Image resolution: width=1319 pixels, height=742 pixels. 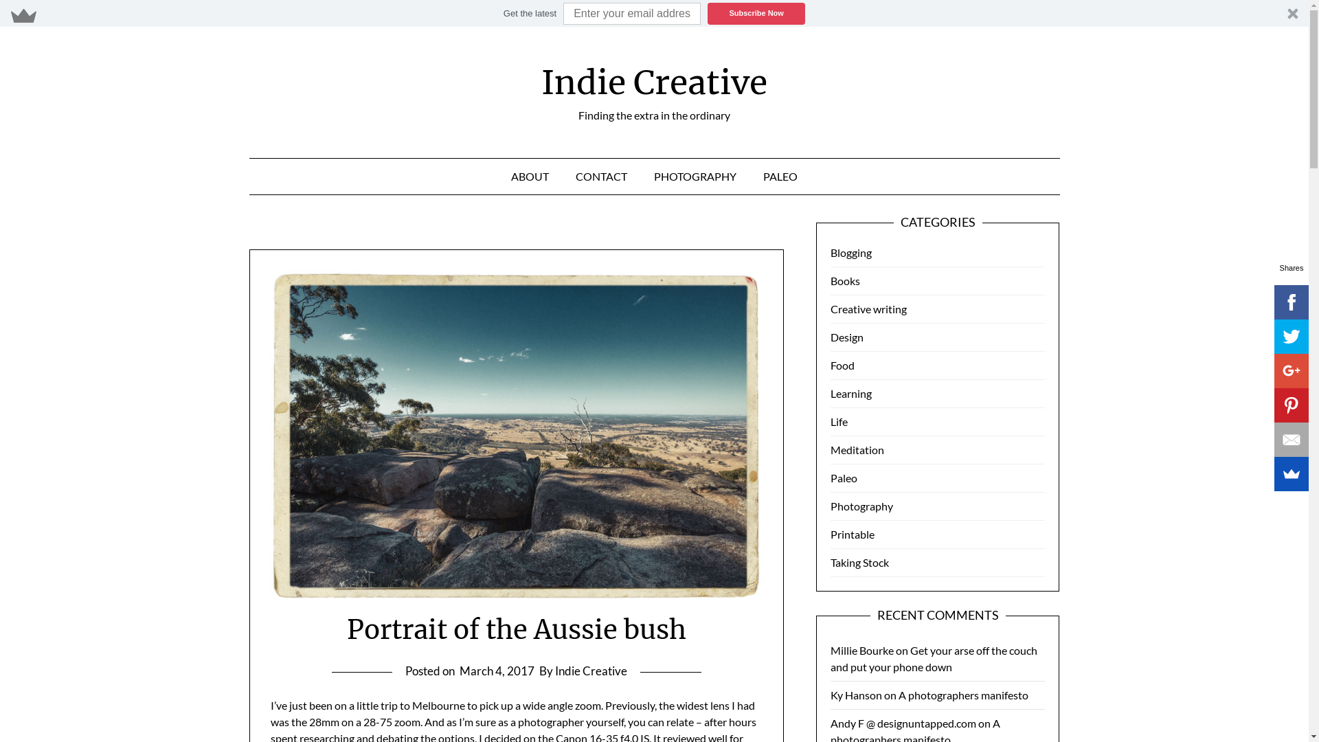 What do you see at coordinates (780, 177) in the screenshot?
I see `PALEO` at bounding box center [780, 177].